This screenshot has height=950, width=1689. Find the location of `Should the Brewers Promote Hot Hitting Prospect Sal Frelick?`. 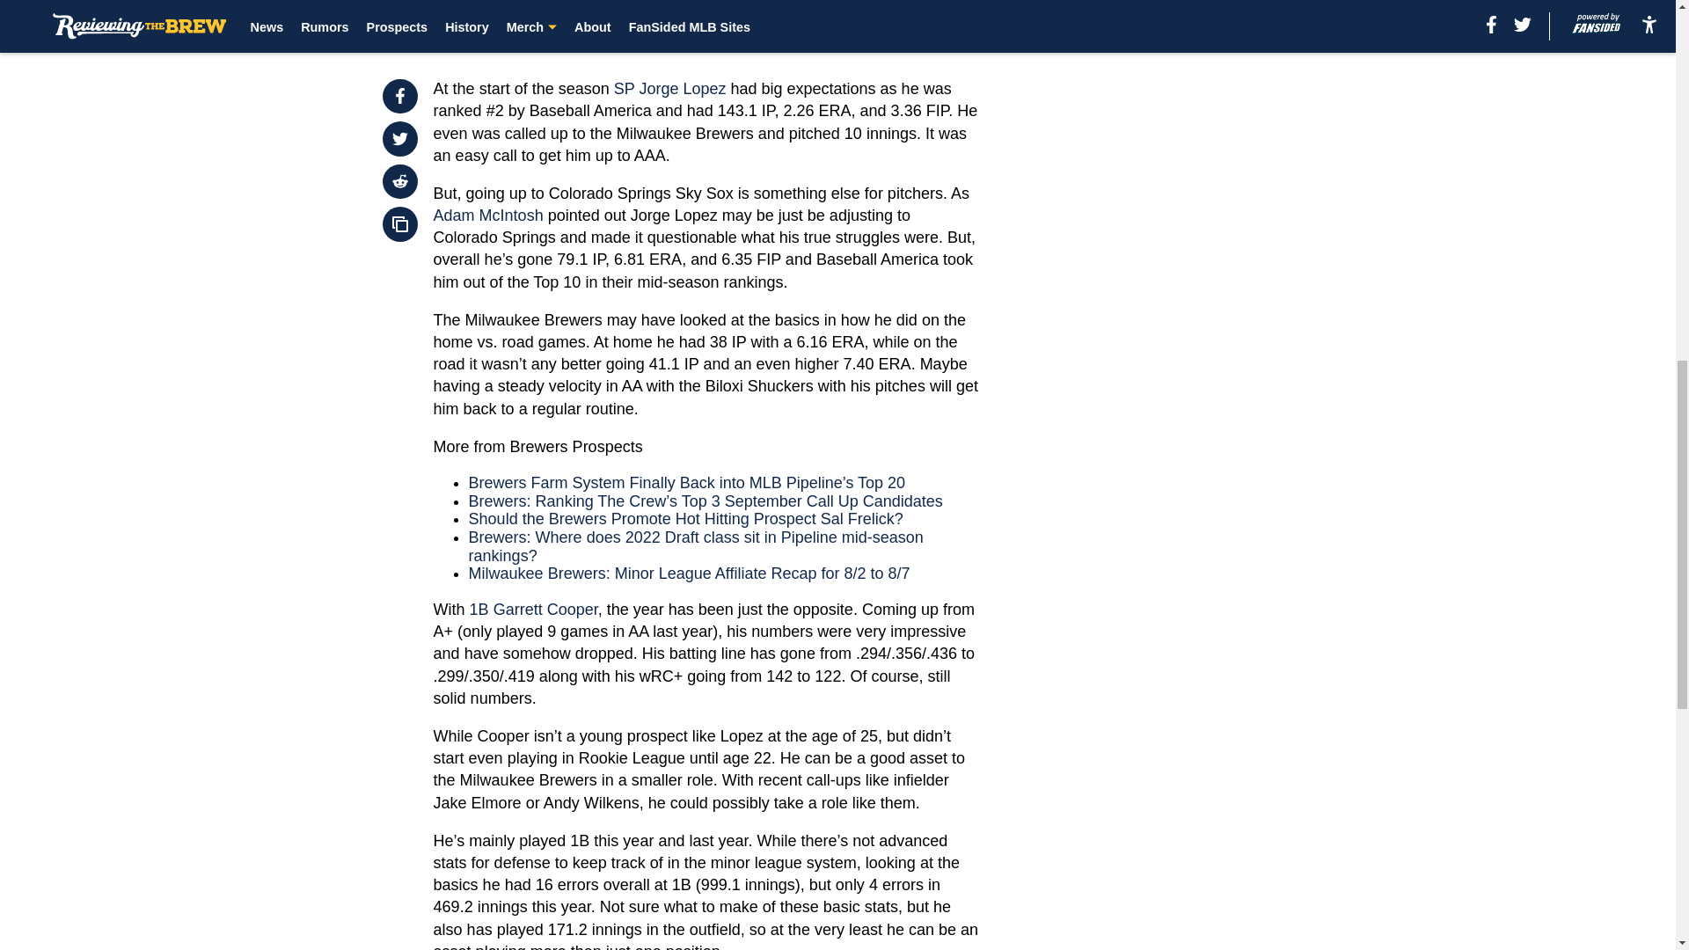

Should the Brewers Promote Hot Hitting Prospect Sal Frelick? is located at coordinates (686, 519).